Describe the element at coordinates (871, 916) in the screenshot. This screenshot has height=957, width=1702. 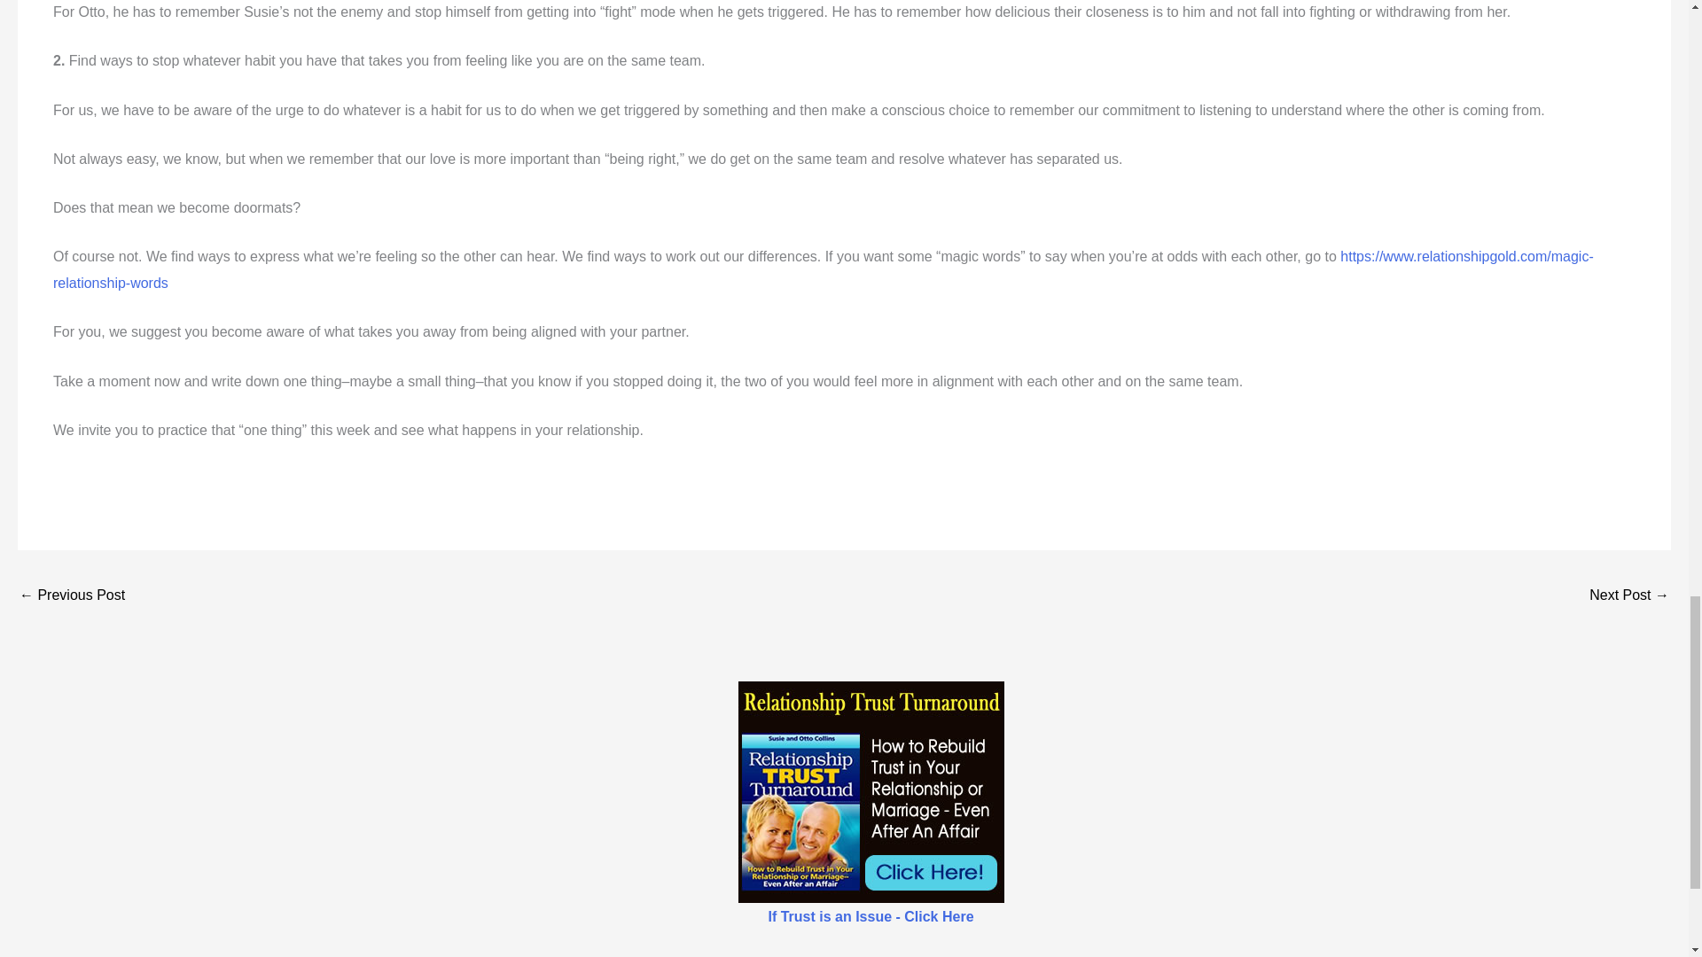
I see `If Trust is an Issue - Click Here` at that location.